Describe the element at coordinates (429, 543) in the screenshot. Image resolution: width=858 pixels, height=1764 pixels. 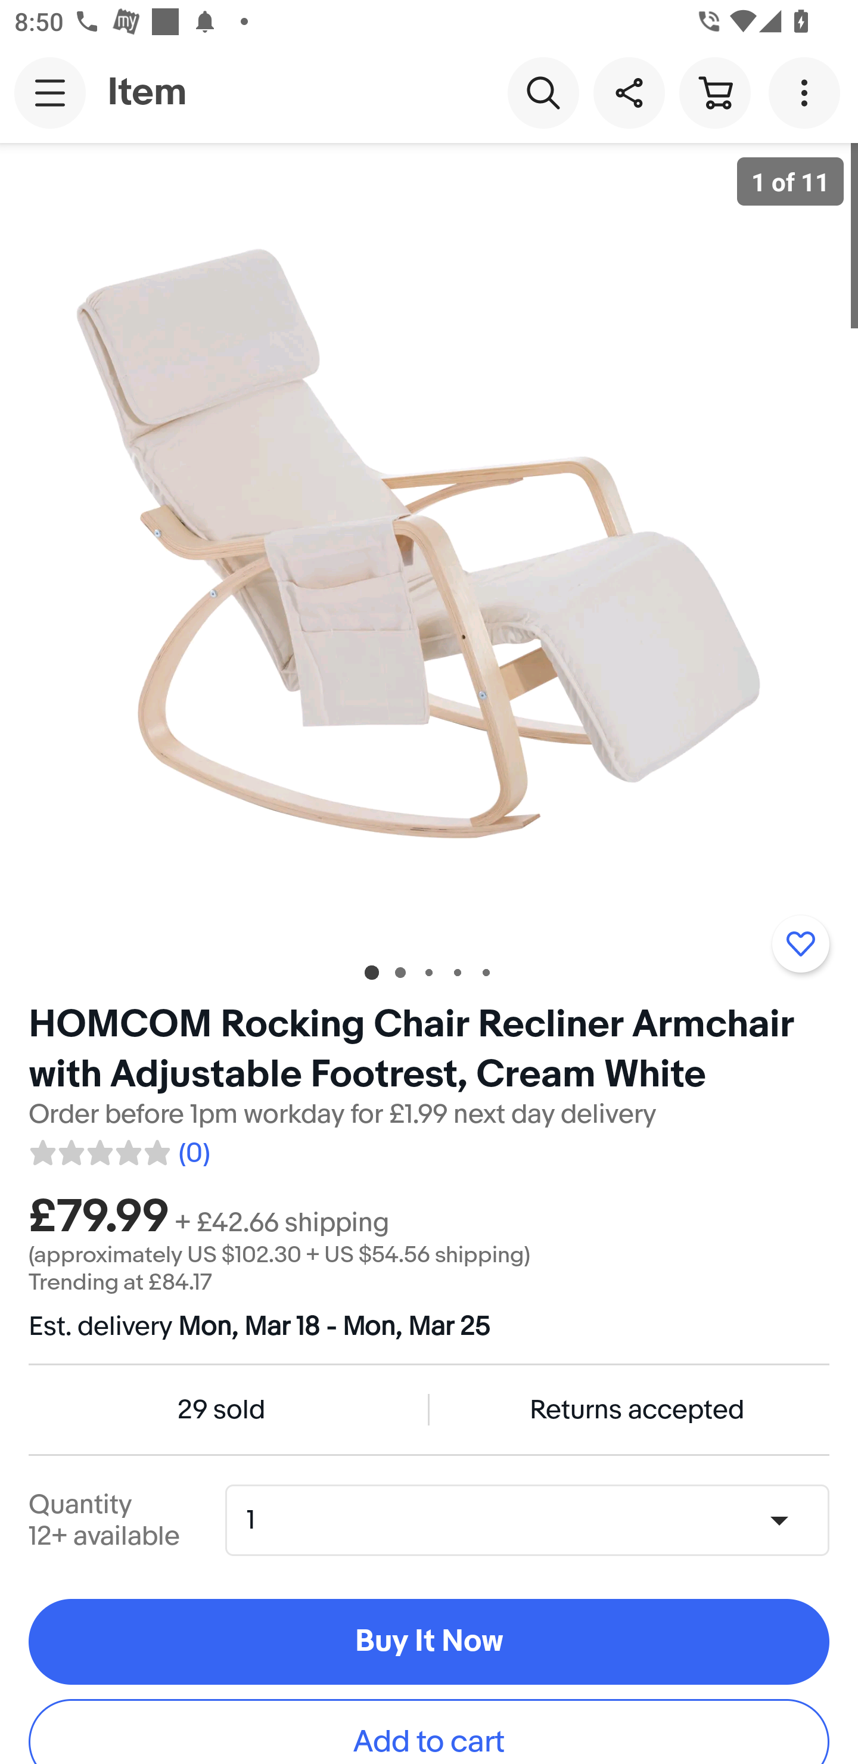
I see `Item image 1 of 11` at that location.